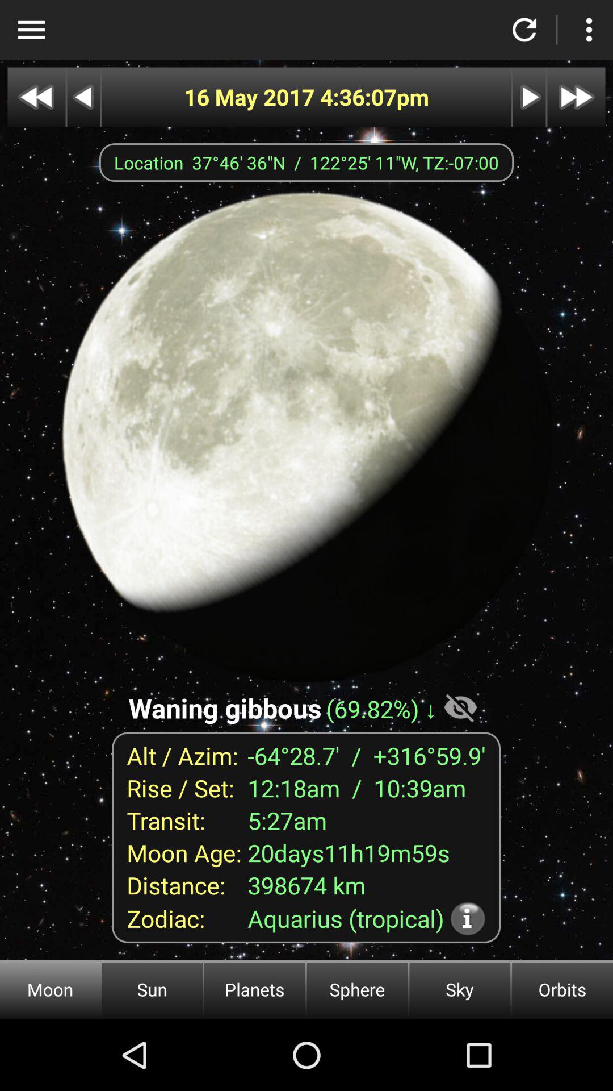 The width and height of the screenshot is (613, 1091). I want to click on next image, so click(529, 97).